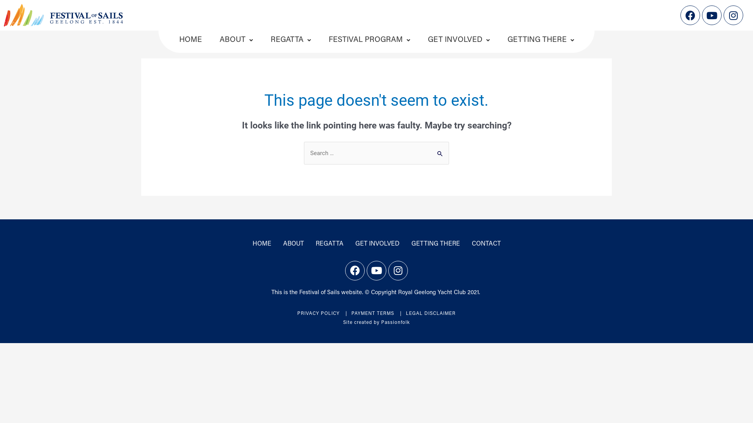 Image resolution: width=753 pixels, height=423 pixels. What do you see at coordinates (329, 244) in the screenshot?
I see `REGATTA` at bounding box center [329, 244].